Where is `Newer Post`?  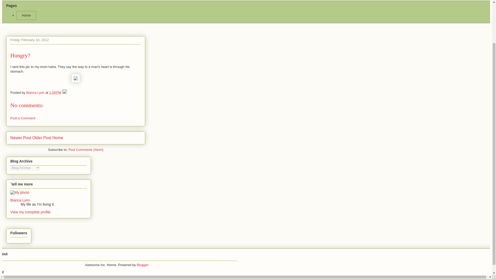 Newer Post is located at coordinates (21, 138).